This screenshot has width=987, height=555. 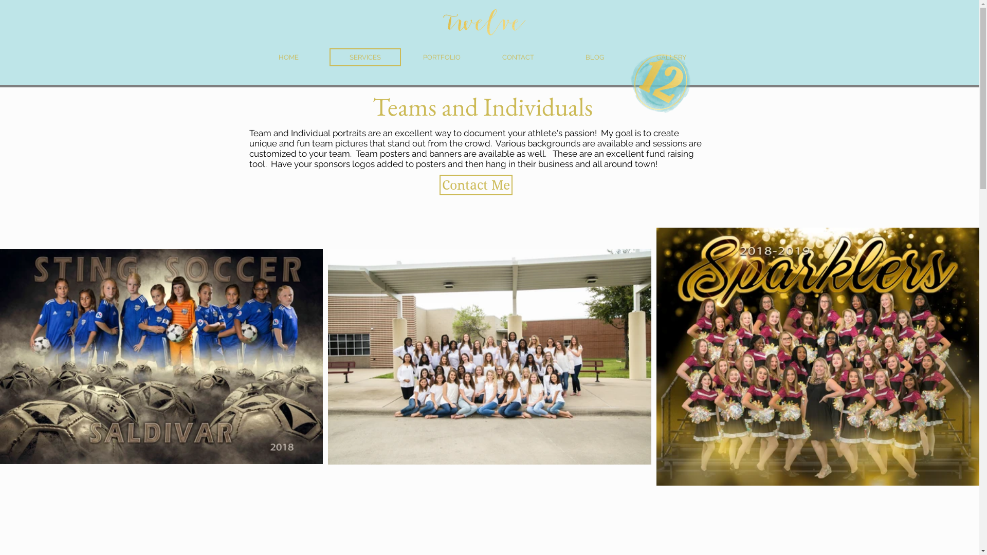 I want to click on CONTACT, so click(x=518, y=58).